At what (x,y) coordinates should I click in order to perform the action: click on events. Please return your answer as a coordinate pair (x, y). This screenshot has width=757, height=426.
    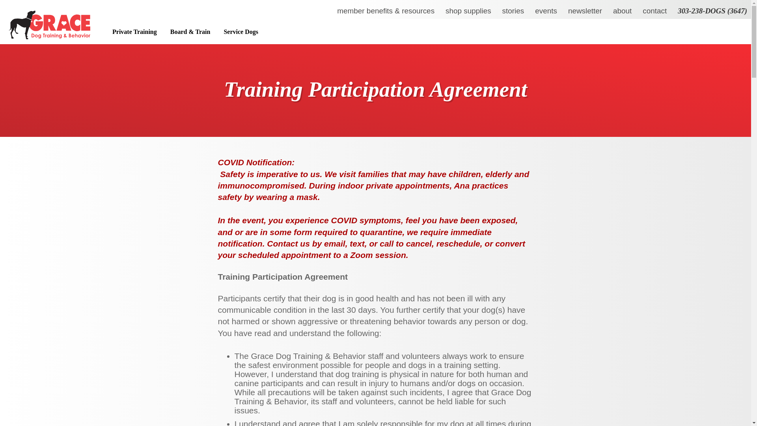
    Looking at the image, I should click on (546, 11).